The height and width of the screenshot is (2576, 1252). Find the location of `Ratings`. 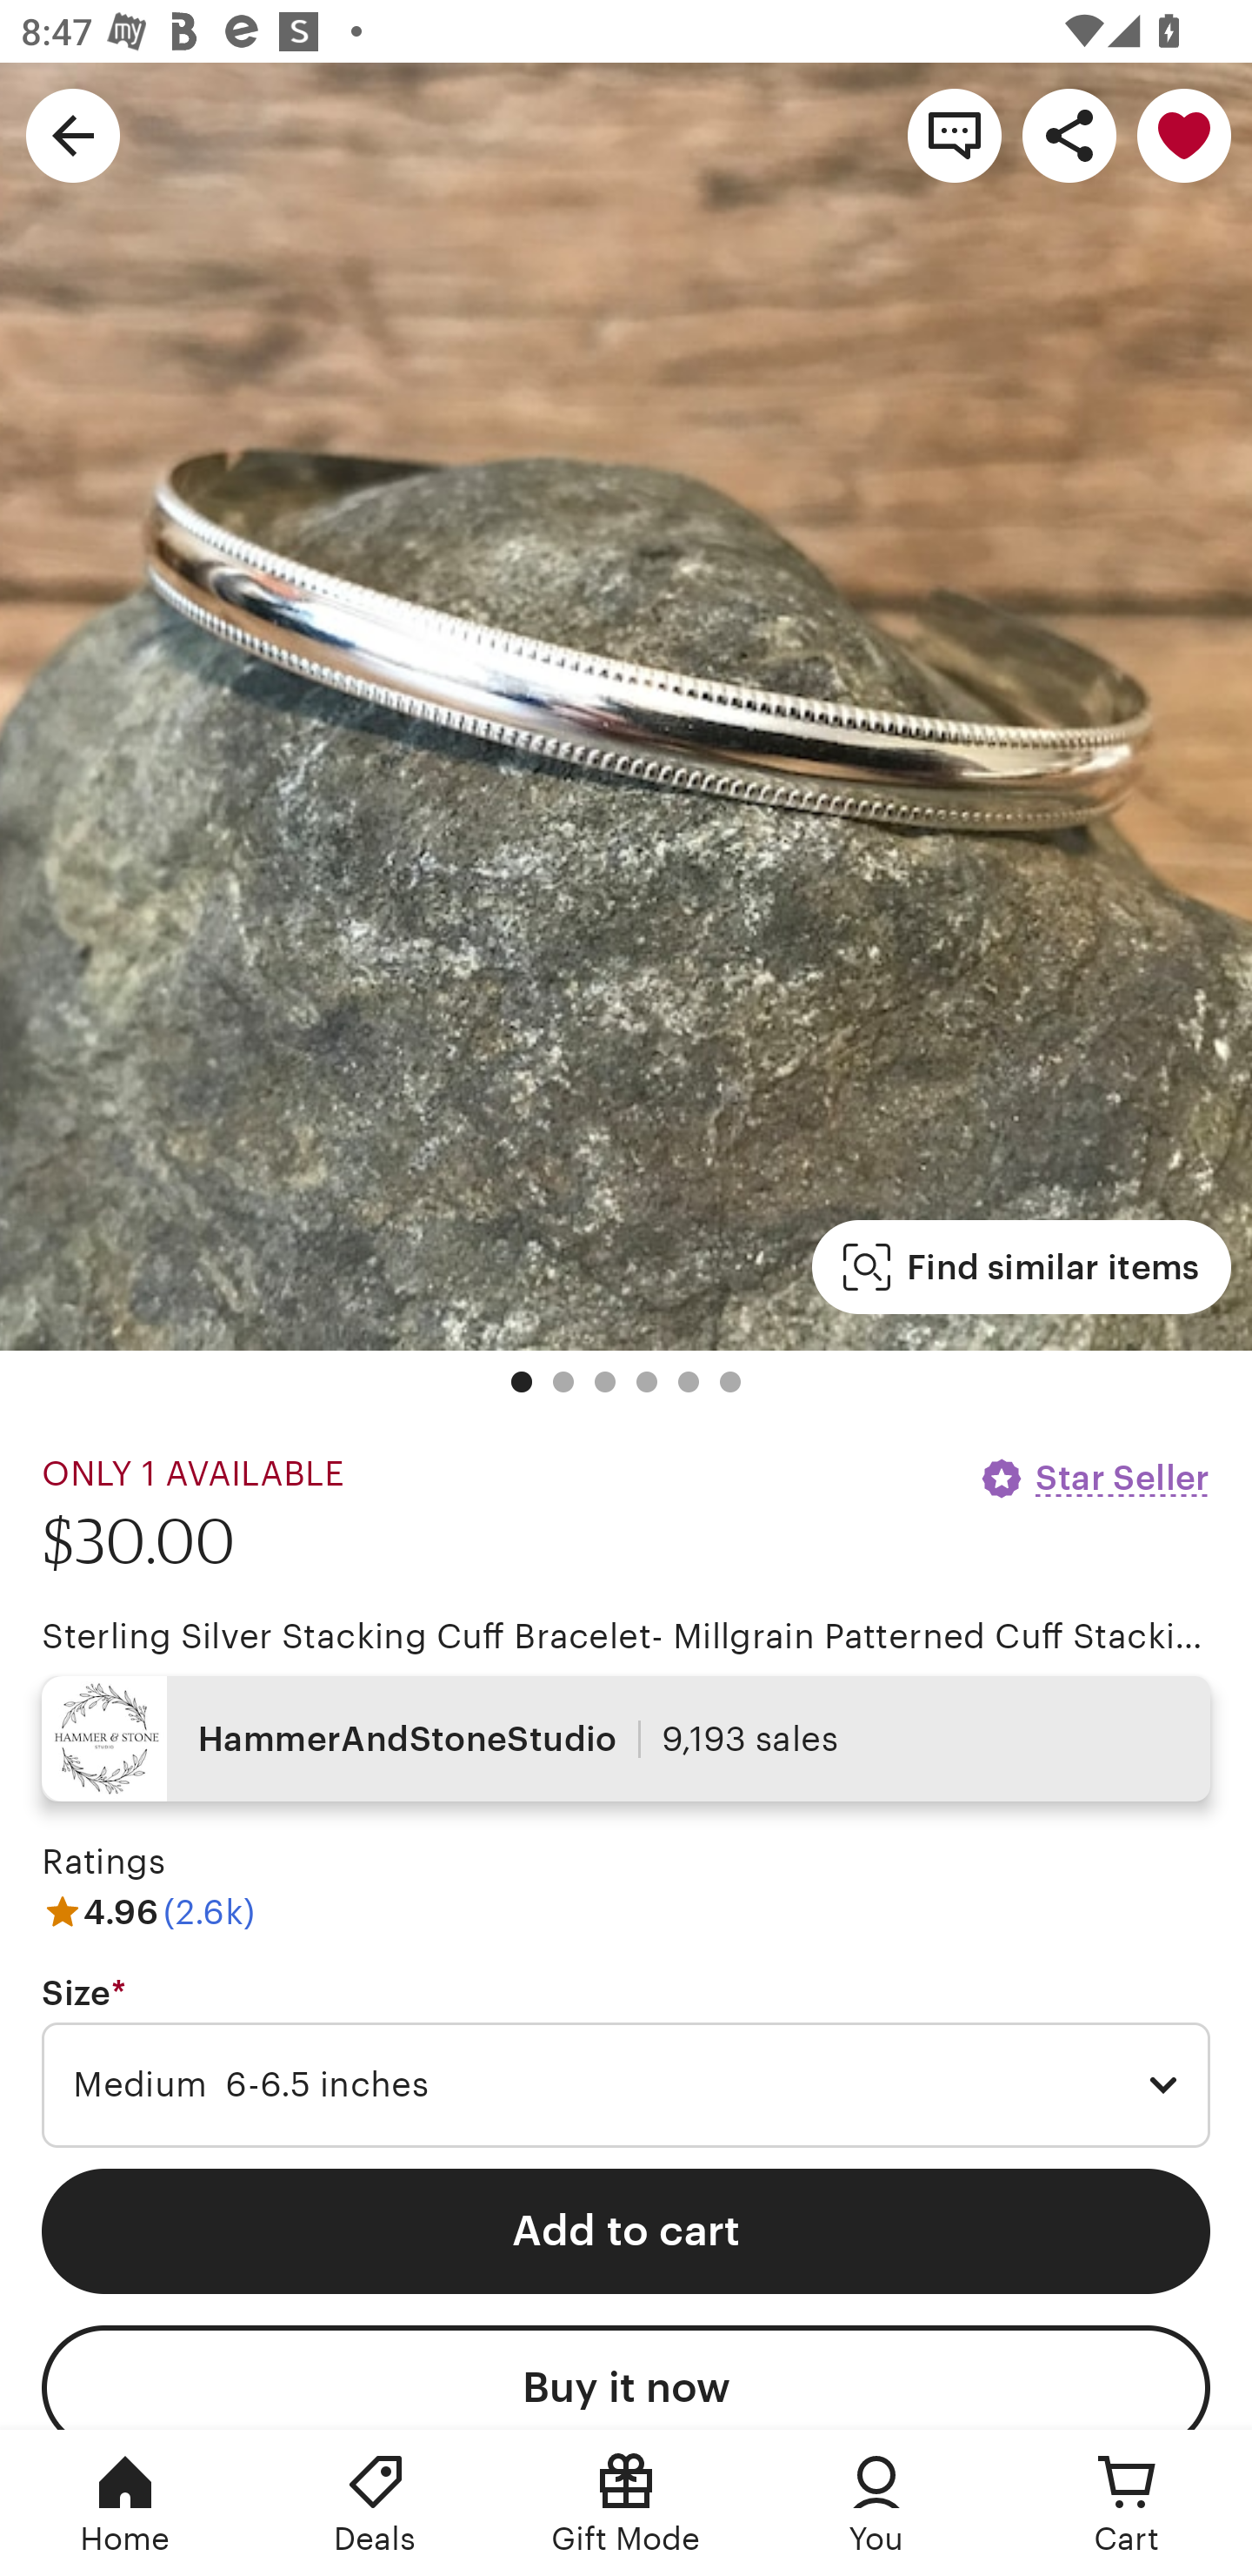

Ratings is located at coordinates (103, 1862).